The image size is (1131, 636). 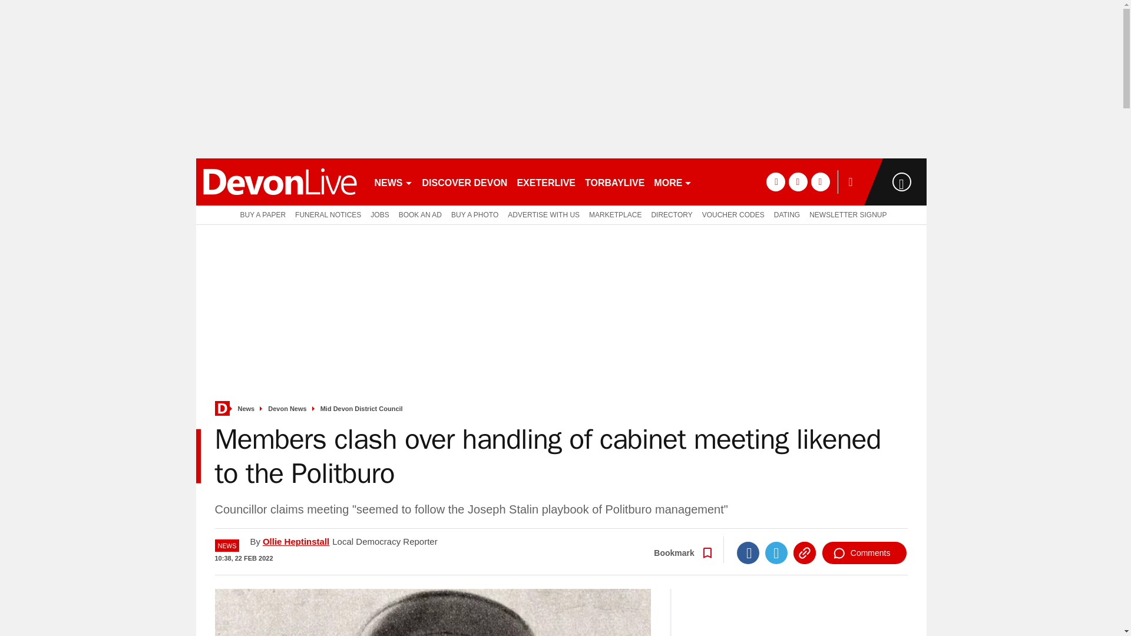 What do you see at coordinates (545, 181) in the screenshot?
I see `EXETERLIVE` at bounding box center [545, 181].